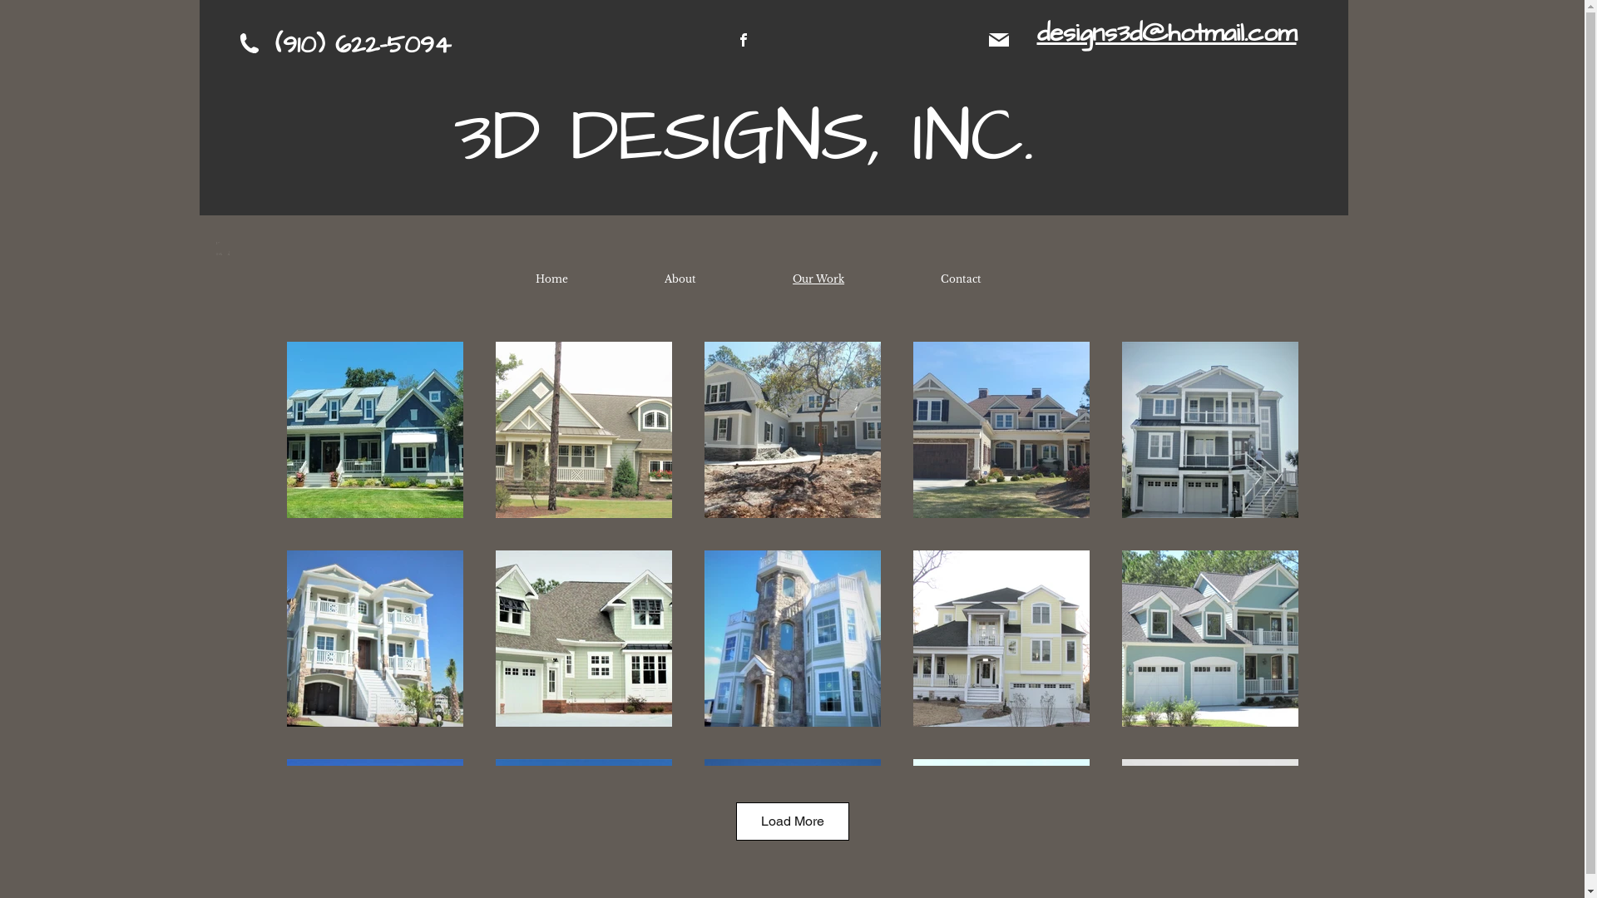 This screenshot has width=1597, height=898. I want to click on About, so click(680, 279).